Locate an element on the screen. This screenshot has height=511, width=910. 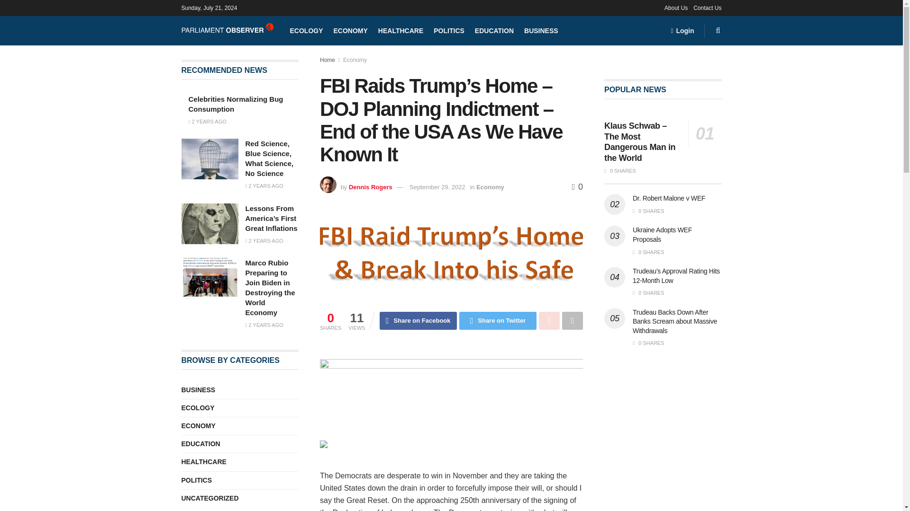
Economy is located at coordinates (490, 186).